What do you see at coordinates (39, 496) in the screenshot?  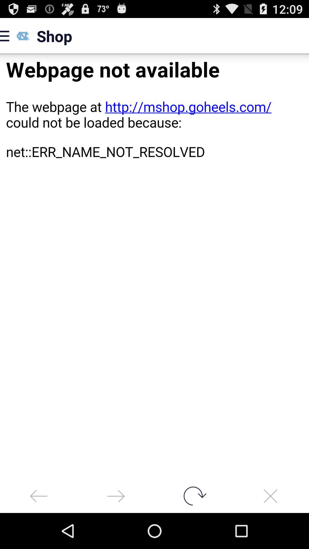 I see `go back` at bounding box center [39, 496].